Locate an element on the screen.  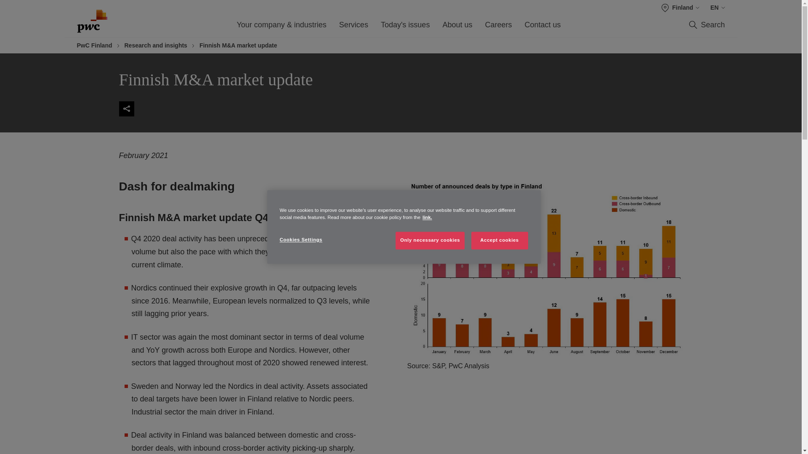
Careers is located at coordinates (498, 27).